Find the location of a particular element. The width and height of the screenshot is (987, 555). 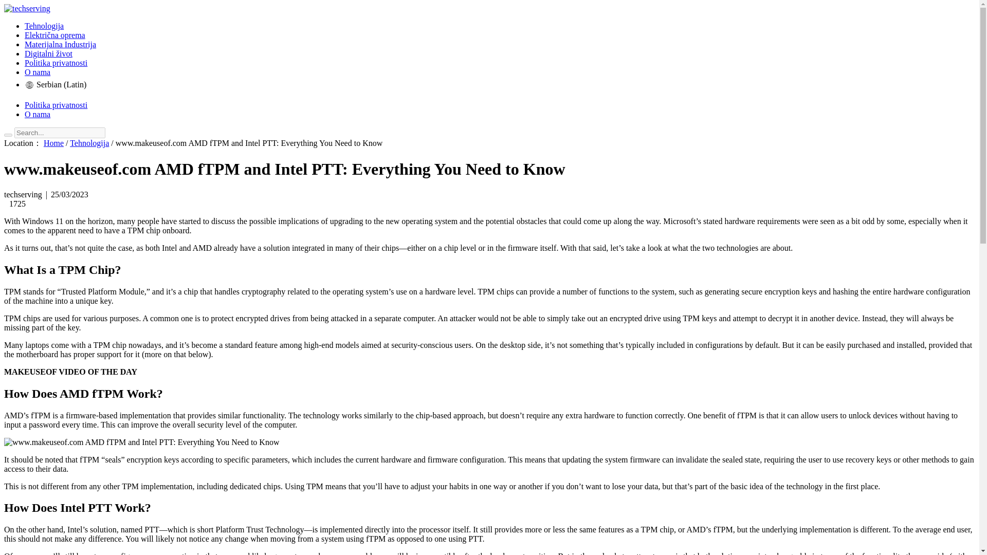

Tehnologija is located at coordinates (89, 143).